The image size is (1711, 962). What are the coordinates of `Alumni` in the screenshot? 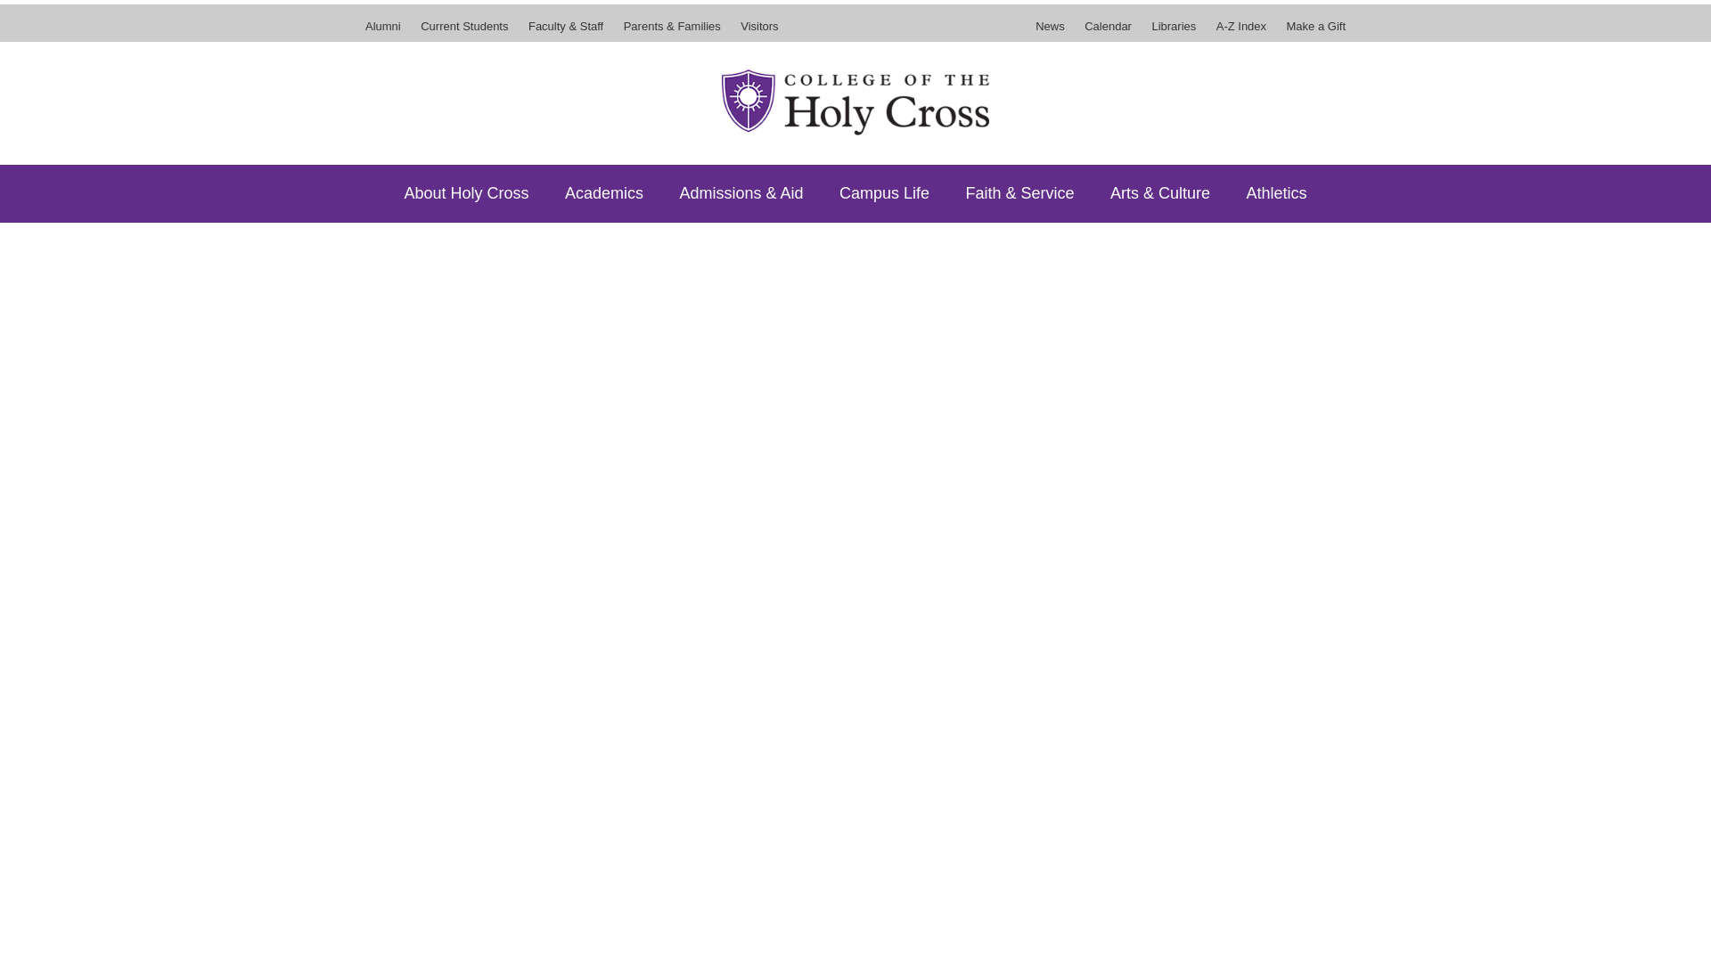 It's located at (387, 32).